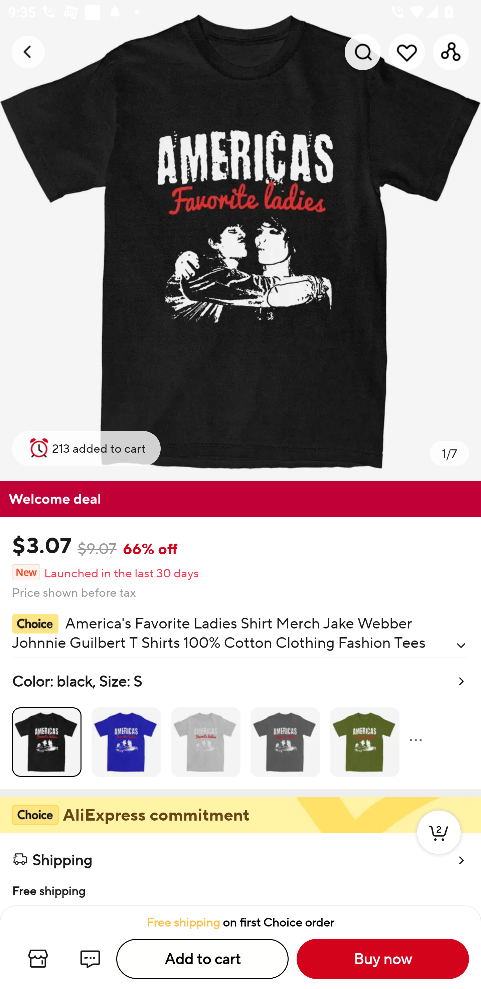  What do you see at coordinates (202, 959) in the screenshot?
I see `Add to cart` at bounding box center [202, 959].